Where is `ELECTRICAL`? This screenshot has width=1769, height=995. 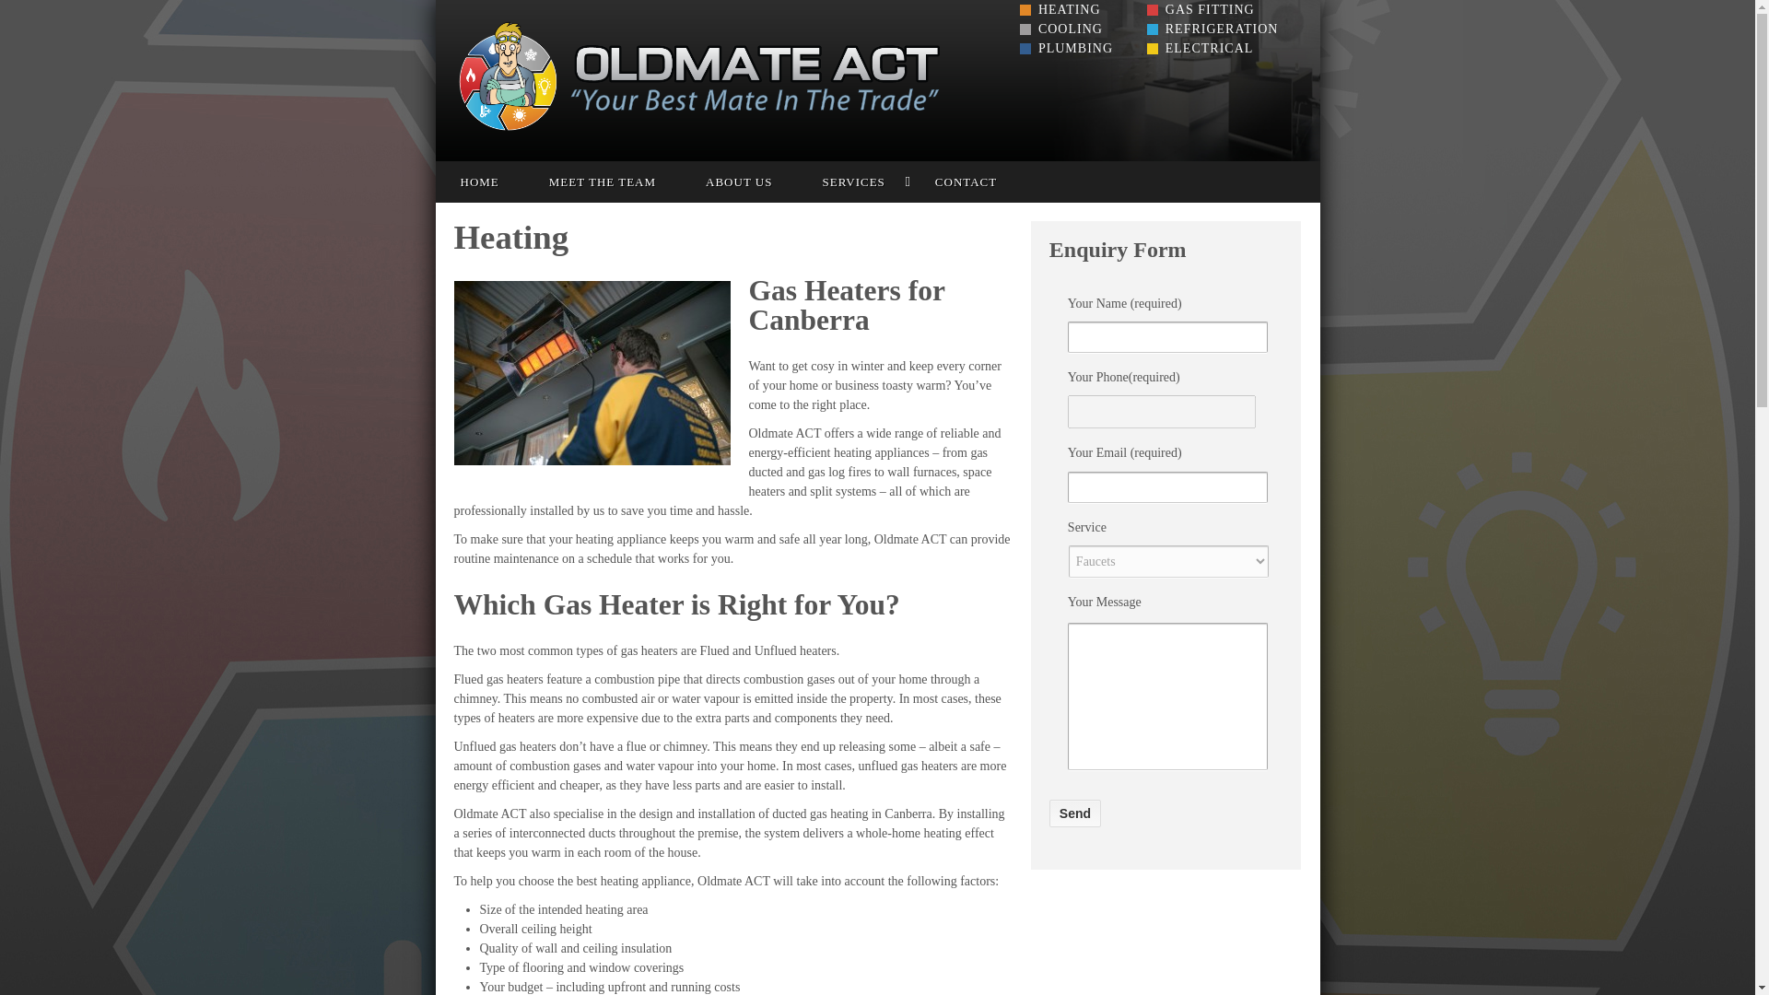
ELECTRICAL is located at coordinates (1200, 48).